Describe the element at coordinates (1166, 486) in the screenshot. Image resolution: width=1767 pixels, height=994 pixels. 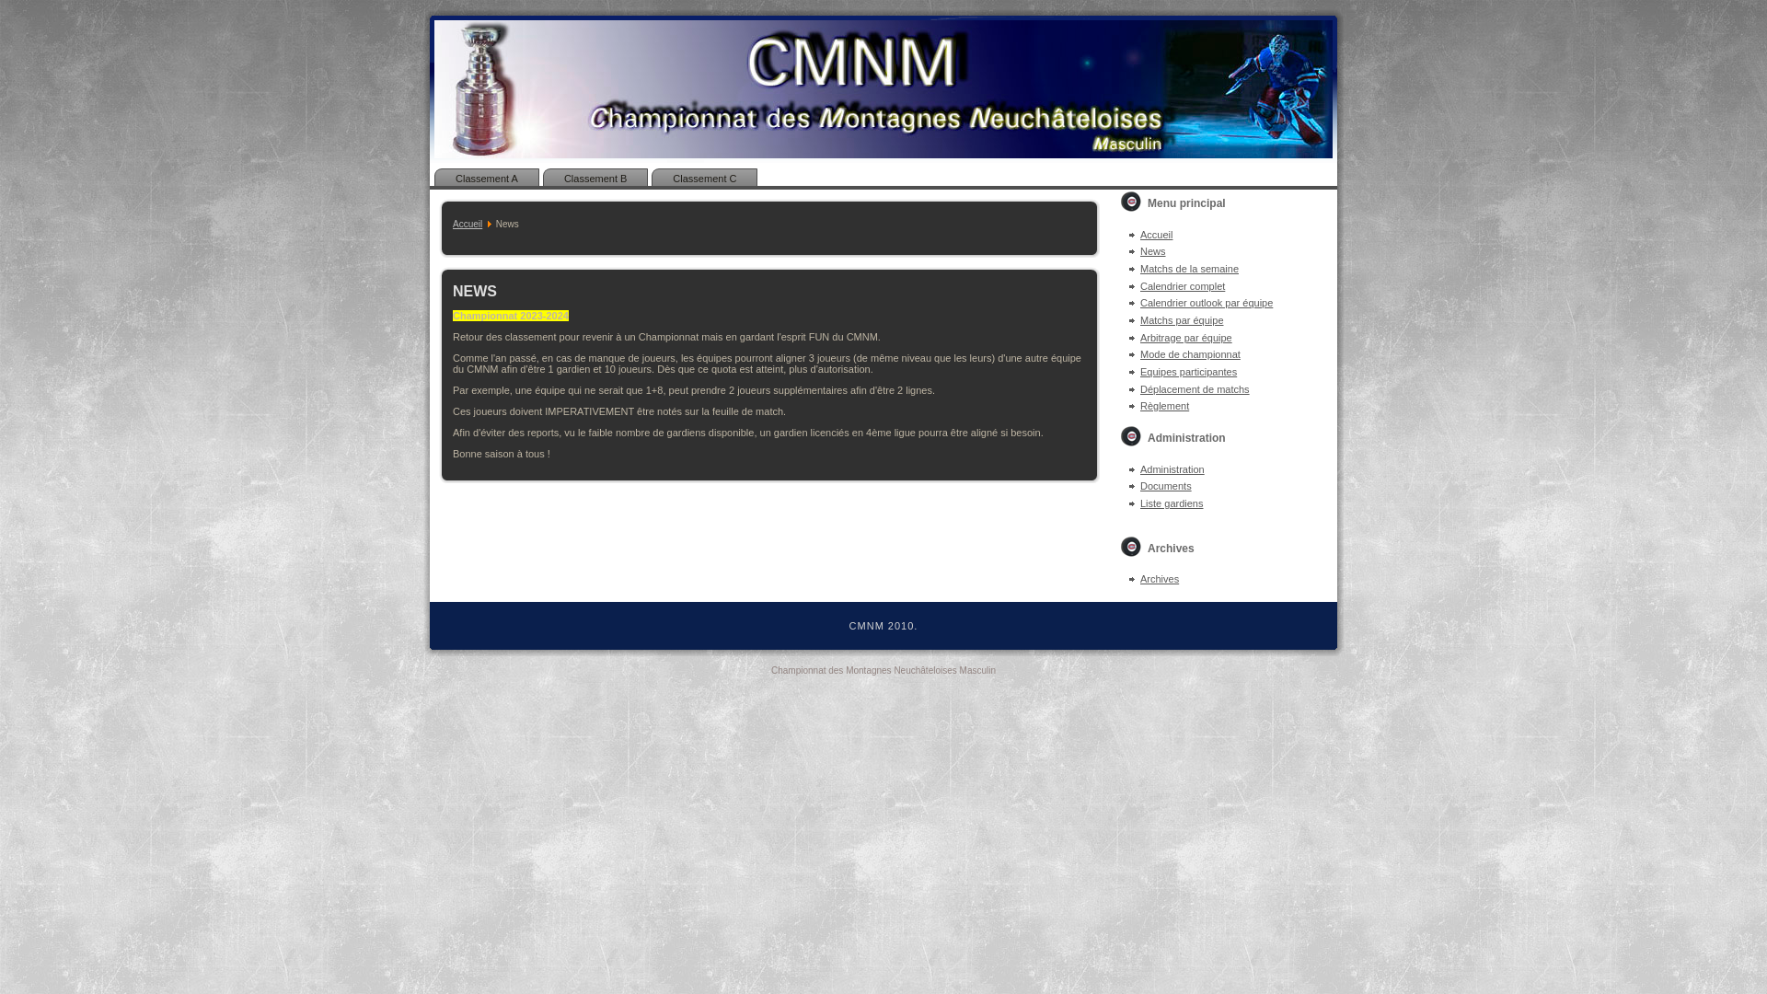
I see `Documents` at that location.